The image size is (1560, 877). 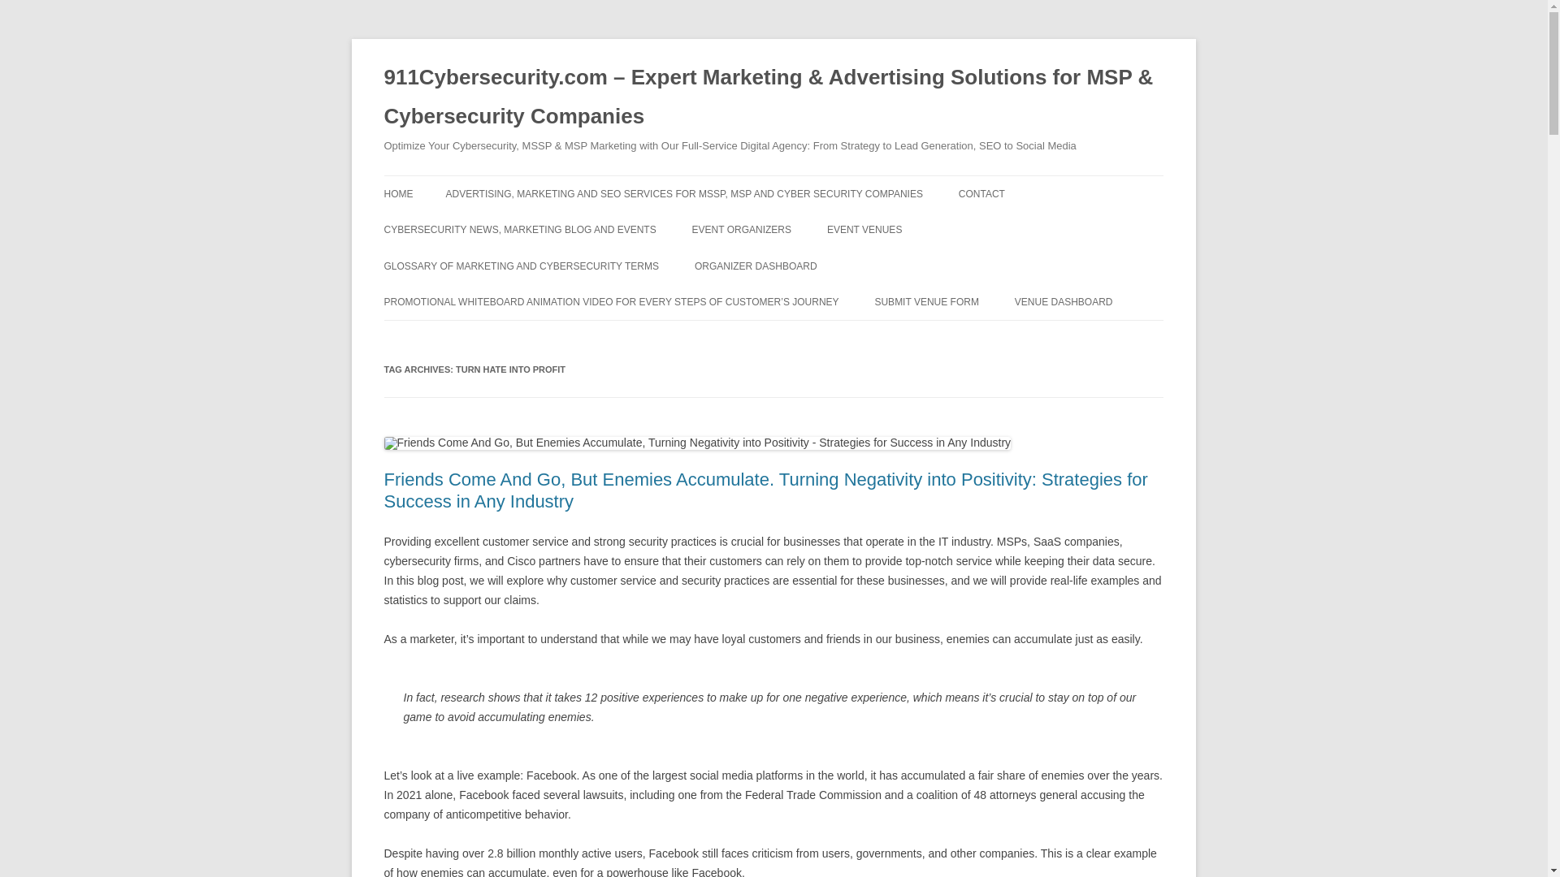 What do you see at coordinates (741, 229) in the screenshot?
I see `EVENT ORGANIZERS` at bounding box center [741, 229].